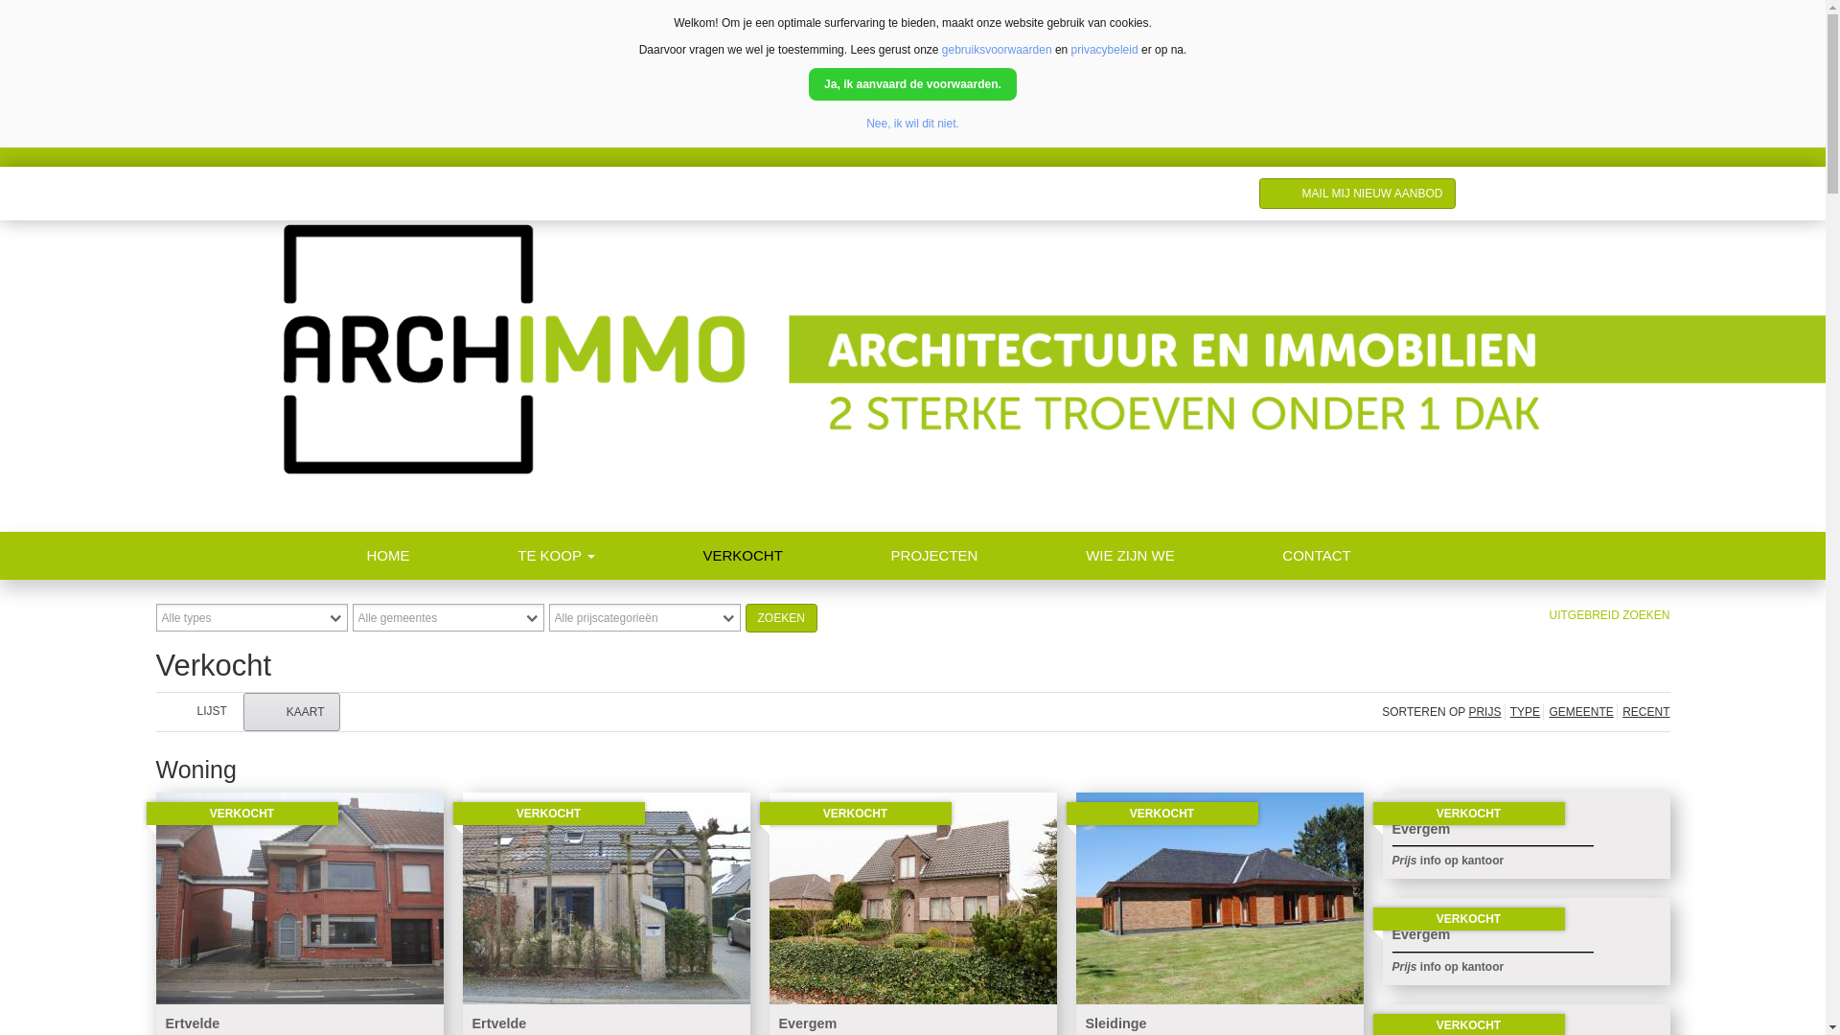 The image size is (1840, 1035). I want to click on PRIJS, so click(1484, 712).